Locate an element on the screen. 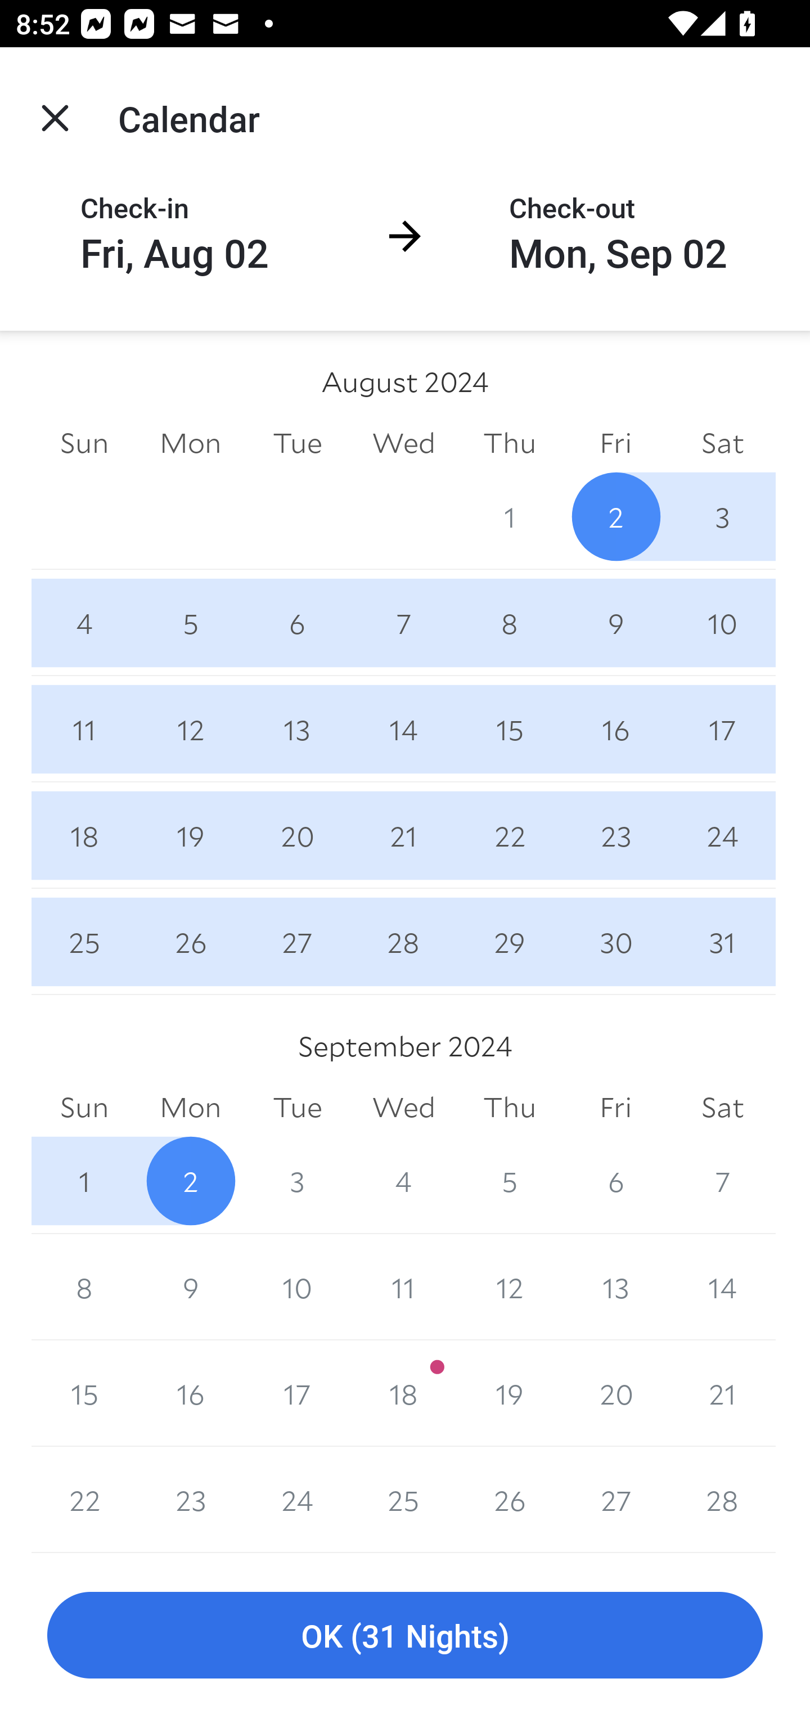  5 5 August 2024 is located at coordinates (190, 622).